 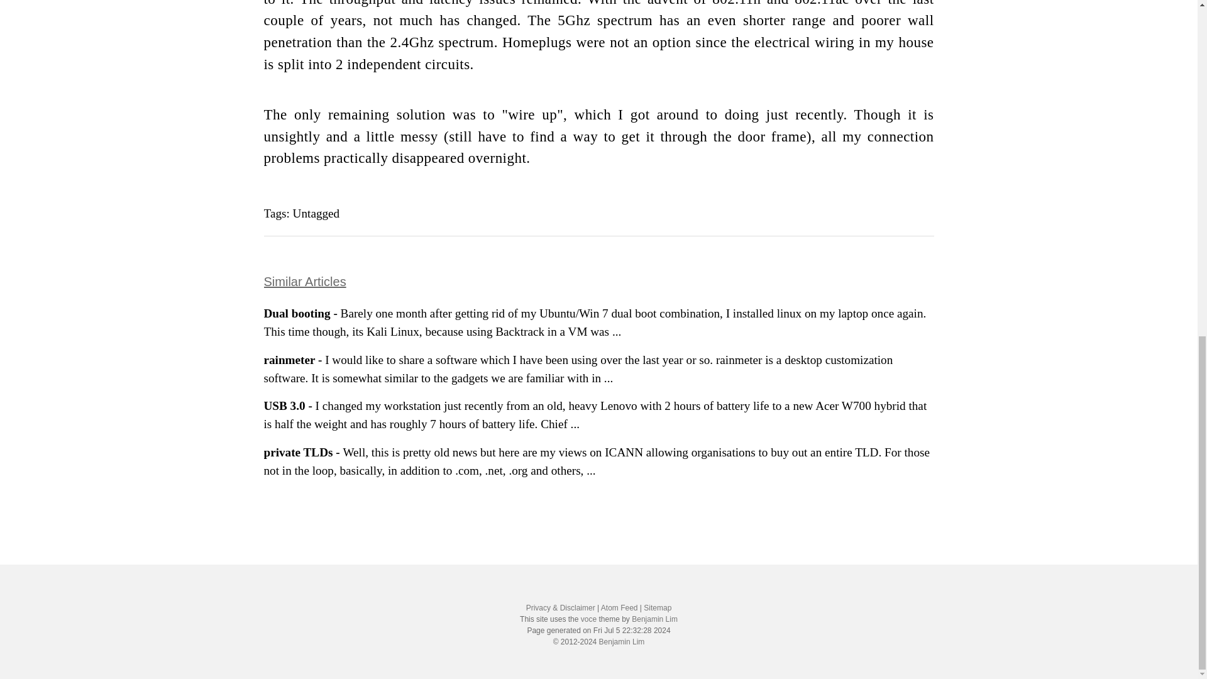 I want to click on Atom Feed, so click(x=620, y=608).